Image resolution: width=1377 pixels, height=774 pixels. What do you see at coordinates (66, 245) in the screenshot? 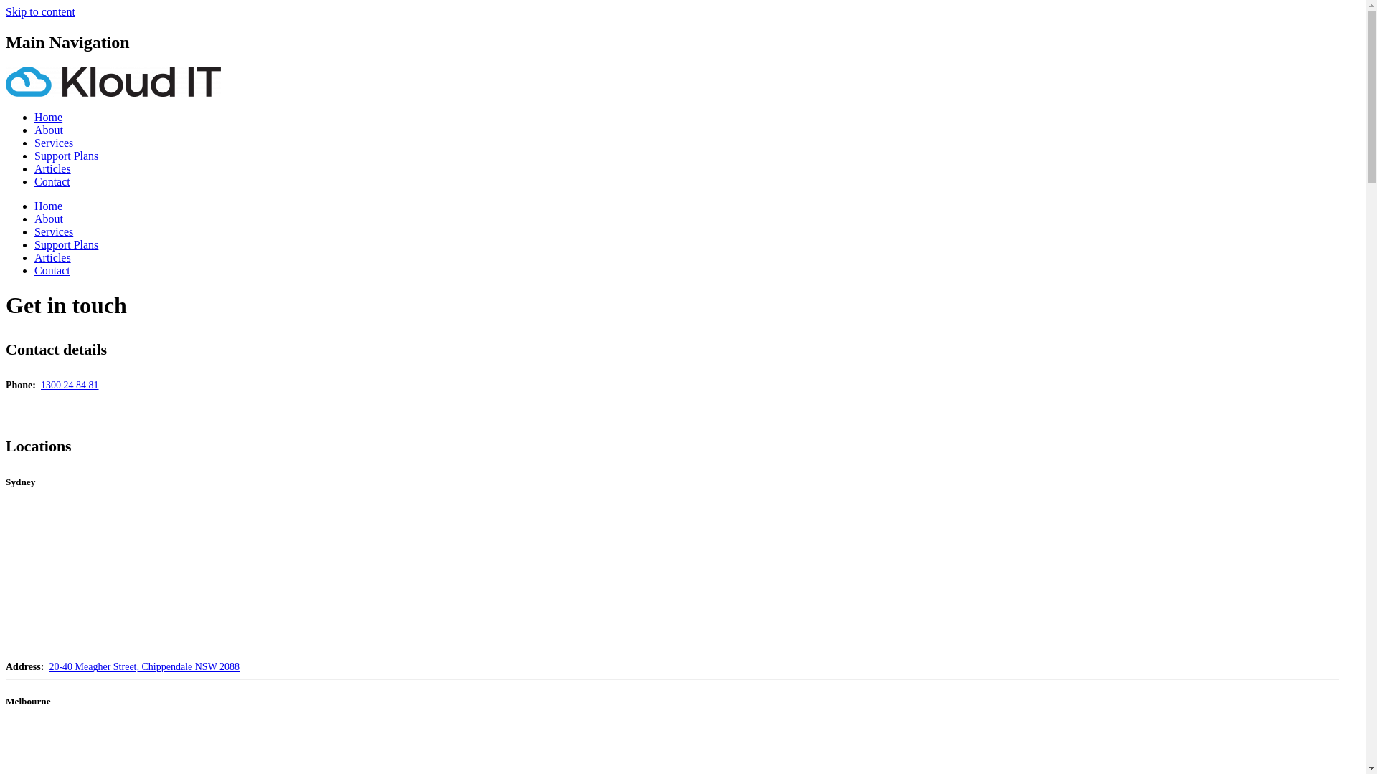
I see `Support Plans` at bounding box center [66, 245].